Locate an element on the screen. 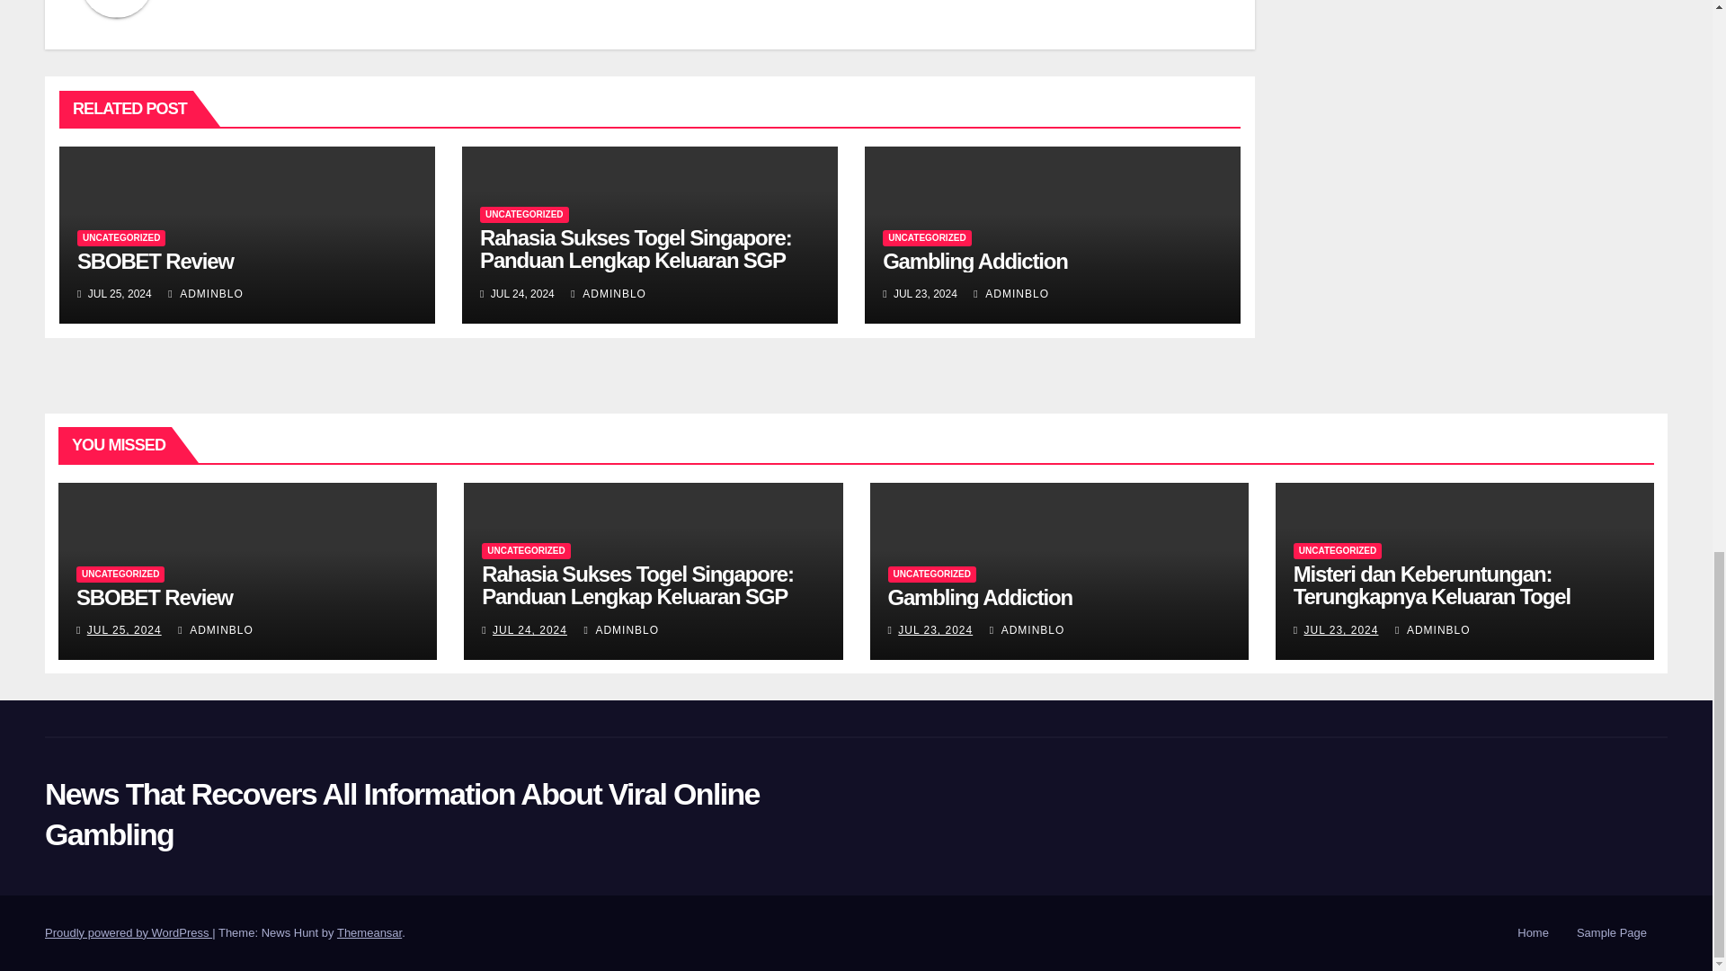 This screenshot has height=971, width=1726. SBOBET Review is located at coordinates (155, 261).